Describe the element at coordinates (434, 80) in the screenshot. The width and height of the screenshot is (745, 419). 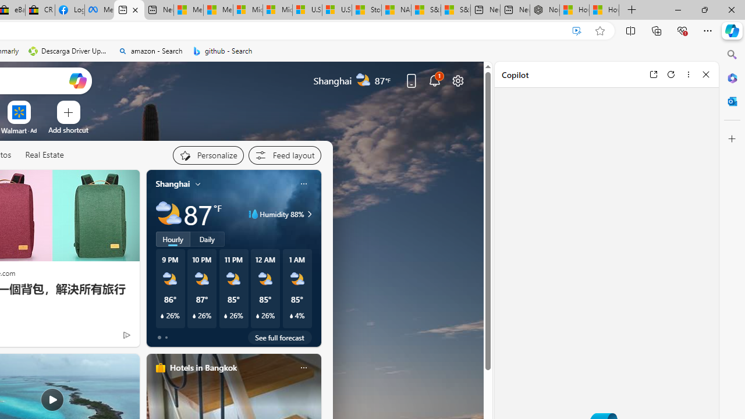
I see `Notifications` at that location.